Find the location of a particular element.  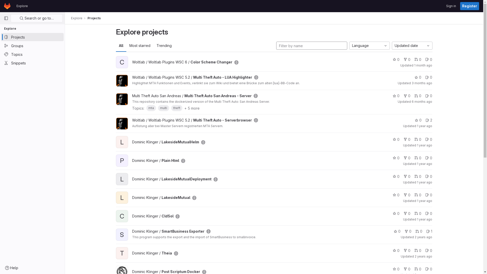

L is located at coordinates (124, 194).